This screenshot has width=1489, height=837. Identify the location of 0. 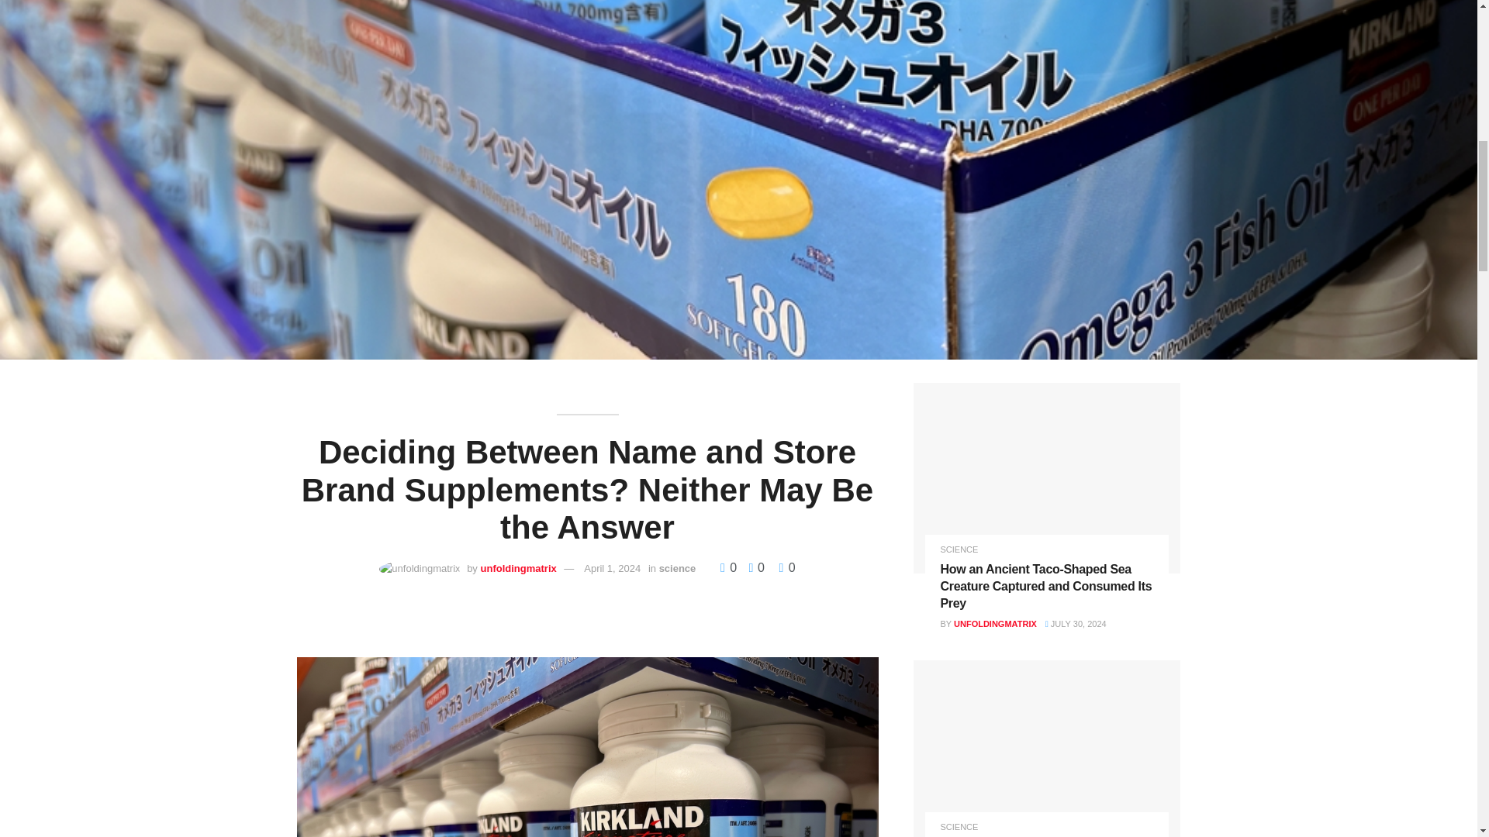
(752, 567).